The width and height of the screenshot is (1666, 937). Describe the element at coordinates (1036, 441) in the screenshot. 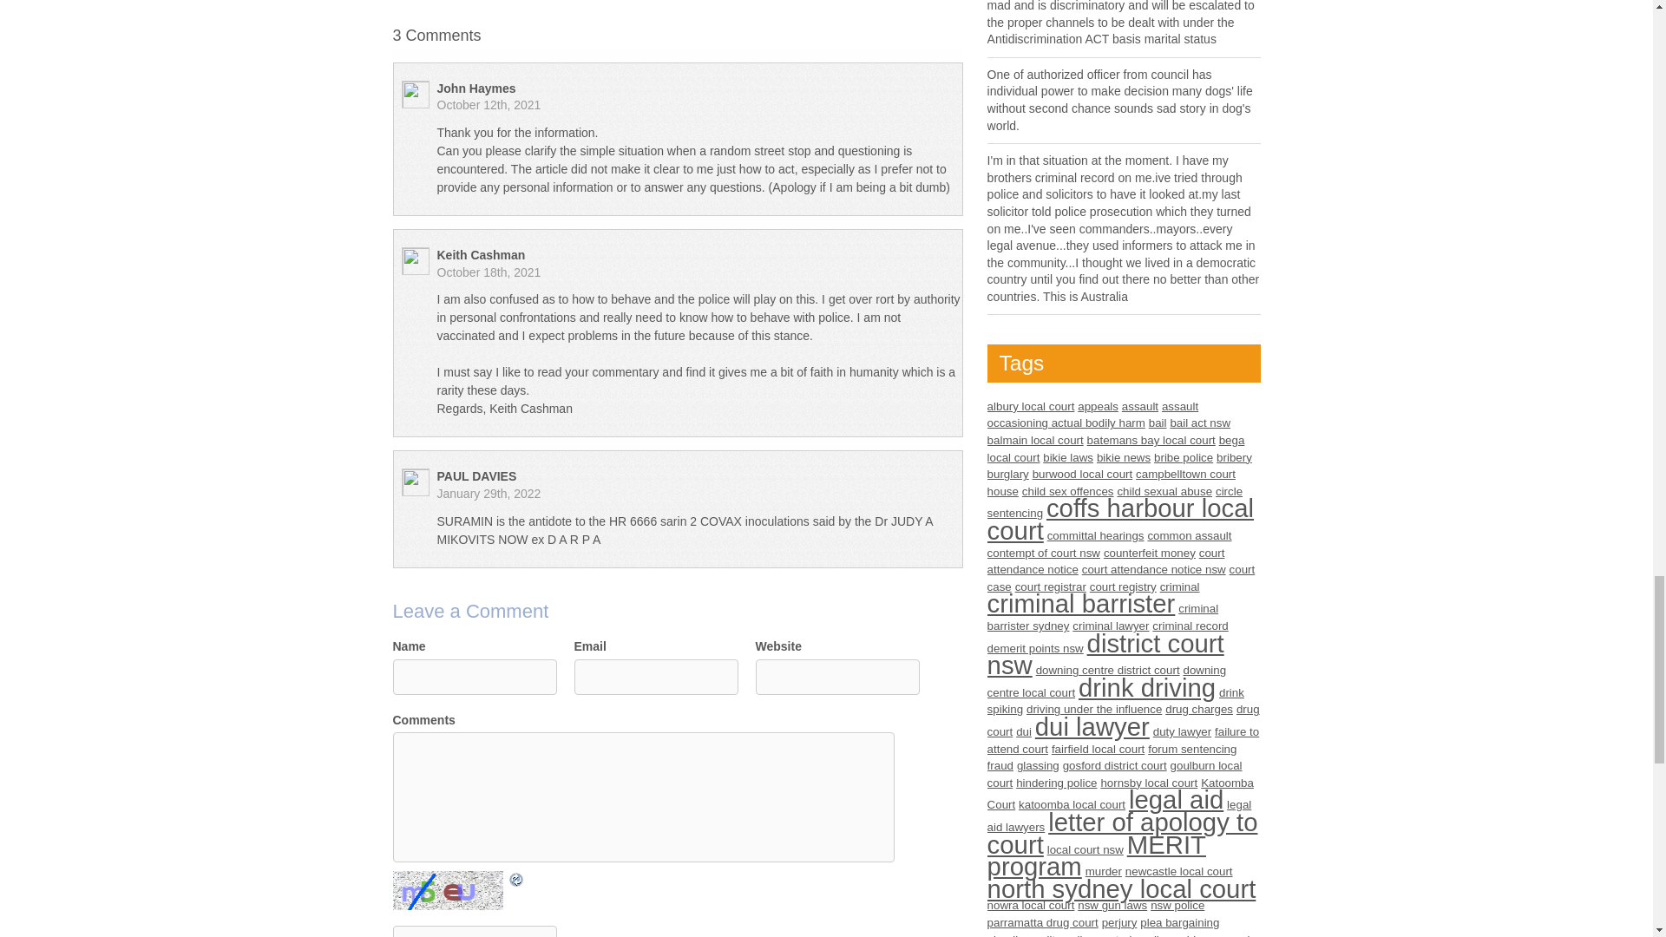

I see `1 topics` at that location.